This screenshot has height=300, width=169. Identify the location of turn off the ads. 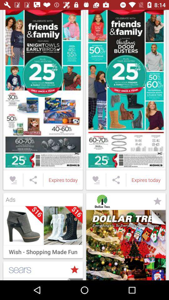
(43, 198).